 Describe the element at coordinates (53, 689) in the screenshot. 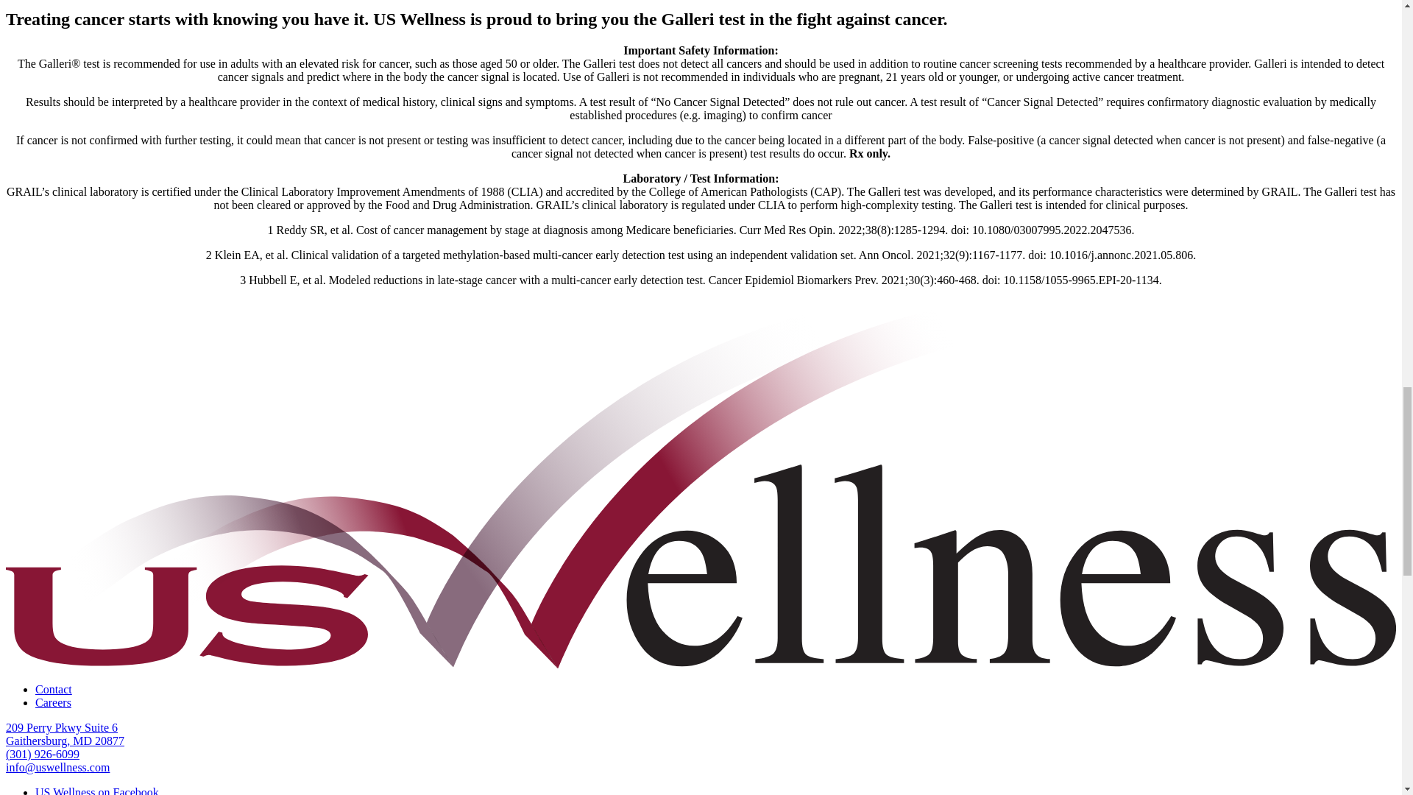

I see `Contact` at that location.